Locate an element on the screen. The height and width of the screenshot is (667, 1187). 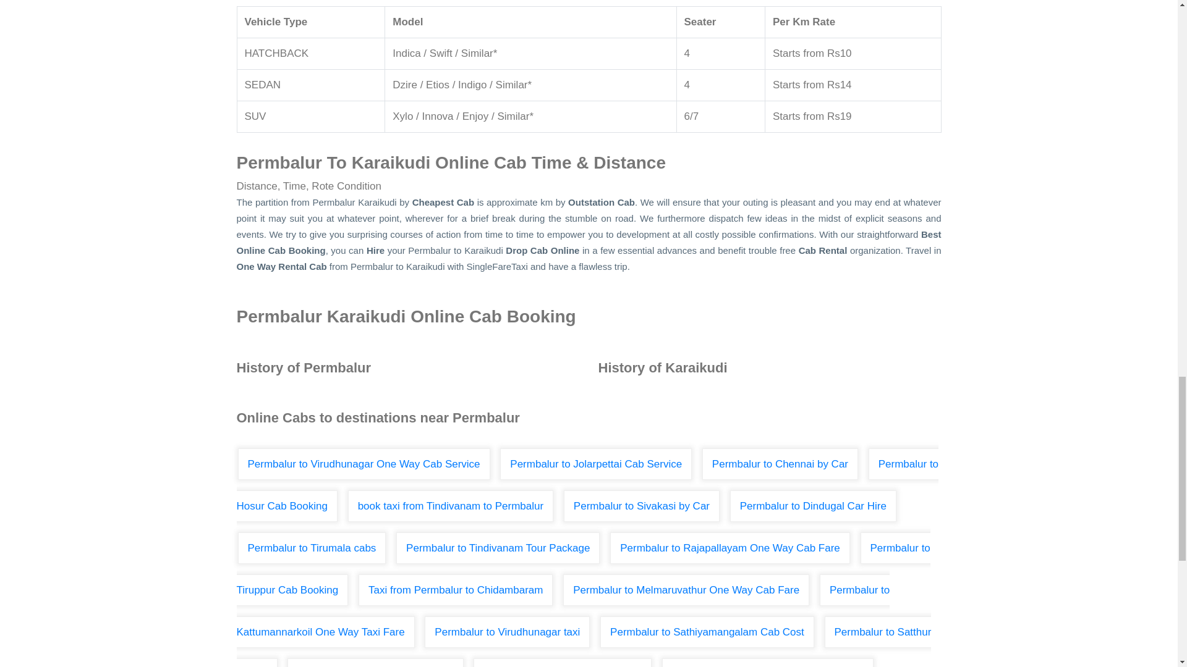
Permbalur to Virudhunagar taxi is located at coordinates (507, 631).